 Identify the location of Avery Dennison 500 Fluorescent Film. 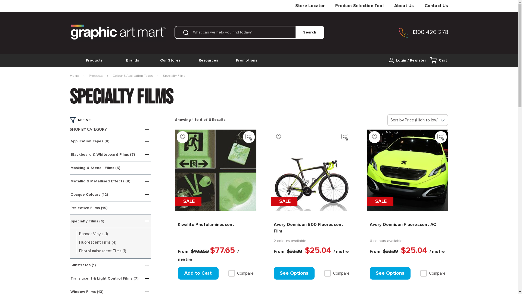
(312, 170).